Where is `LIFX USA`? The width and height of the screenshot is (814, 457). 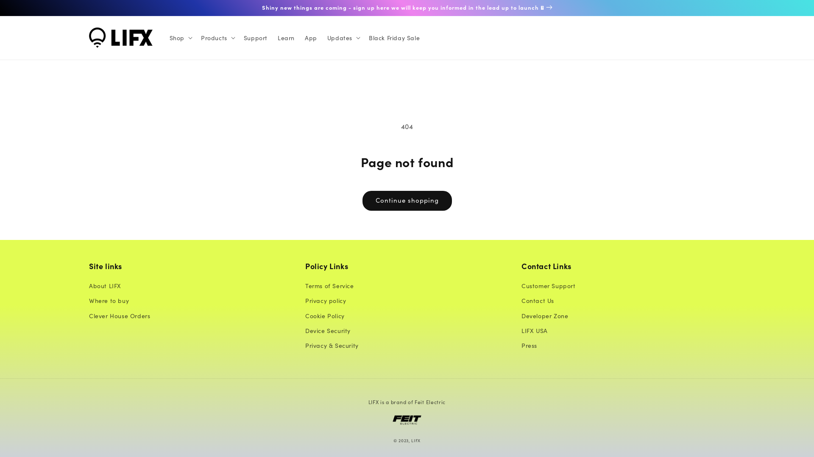 LIFX USA is located at coordinates (535, 331).